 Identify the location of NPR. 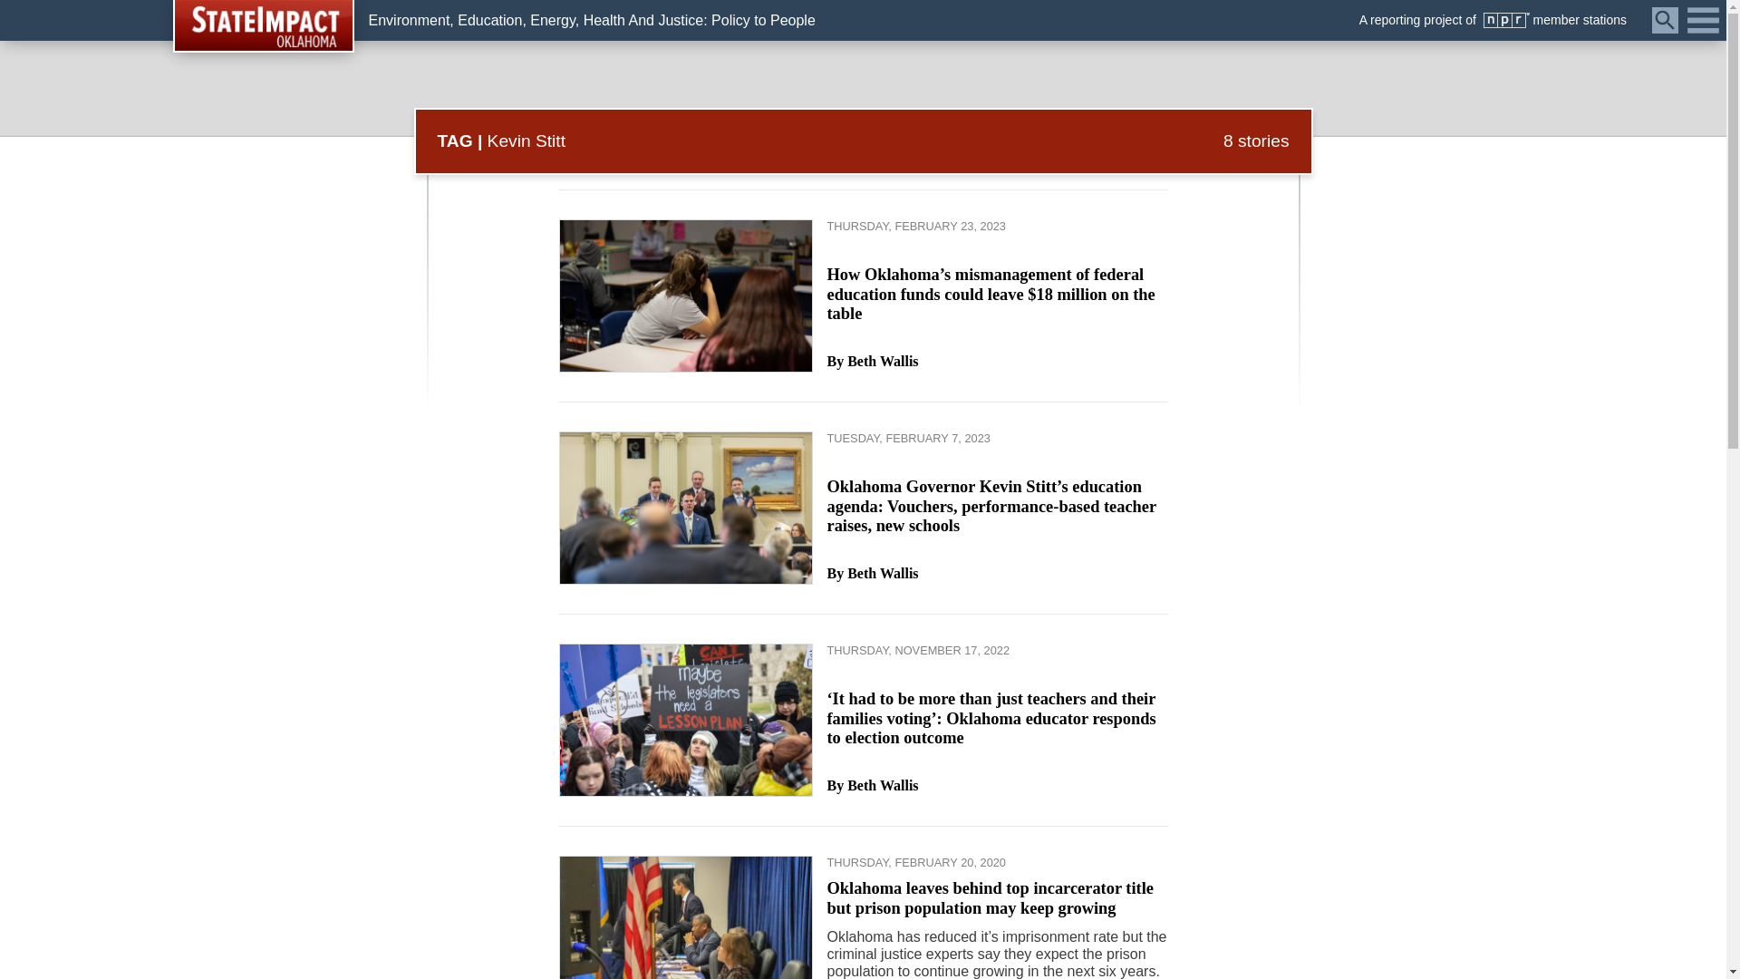
(1506, 20).